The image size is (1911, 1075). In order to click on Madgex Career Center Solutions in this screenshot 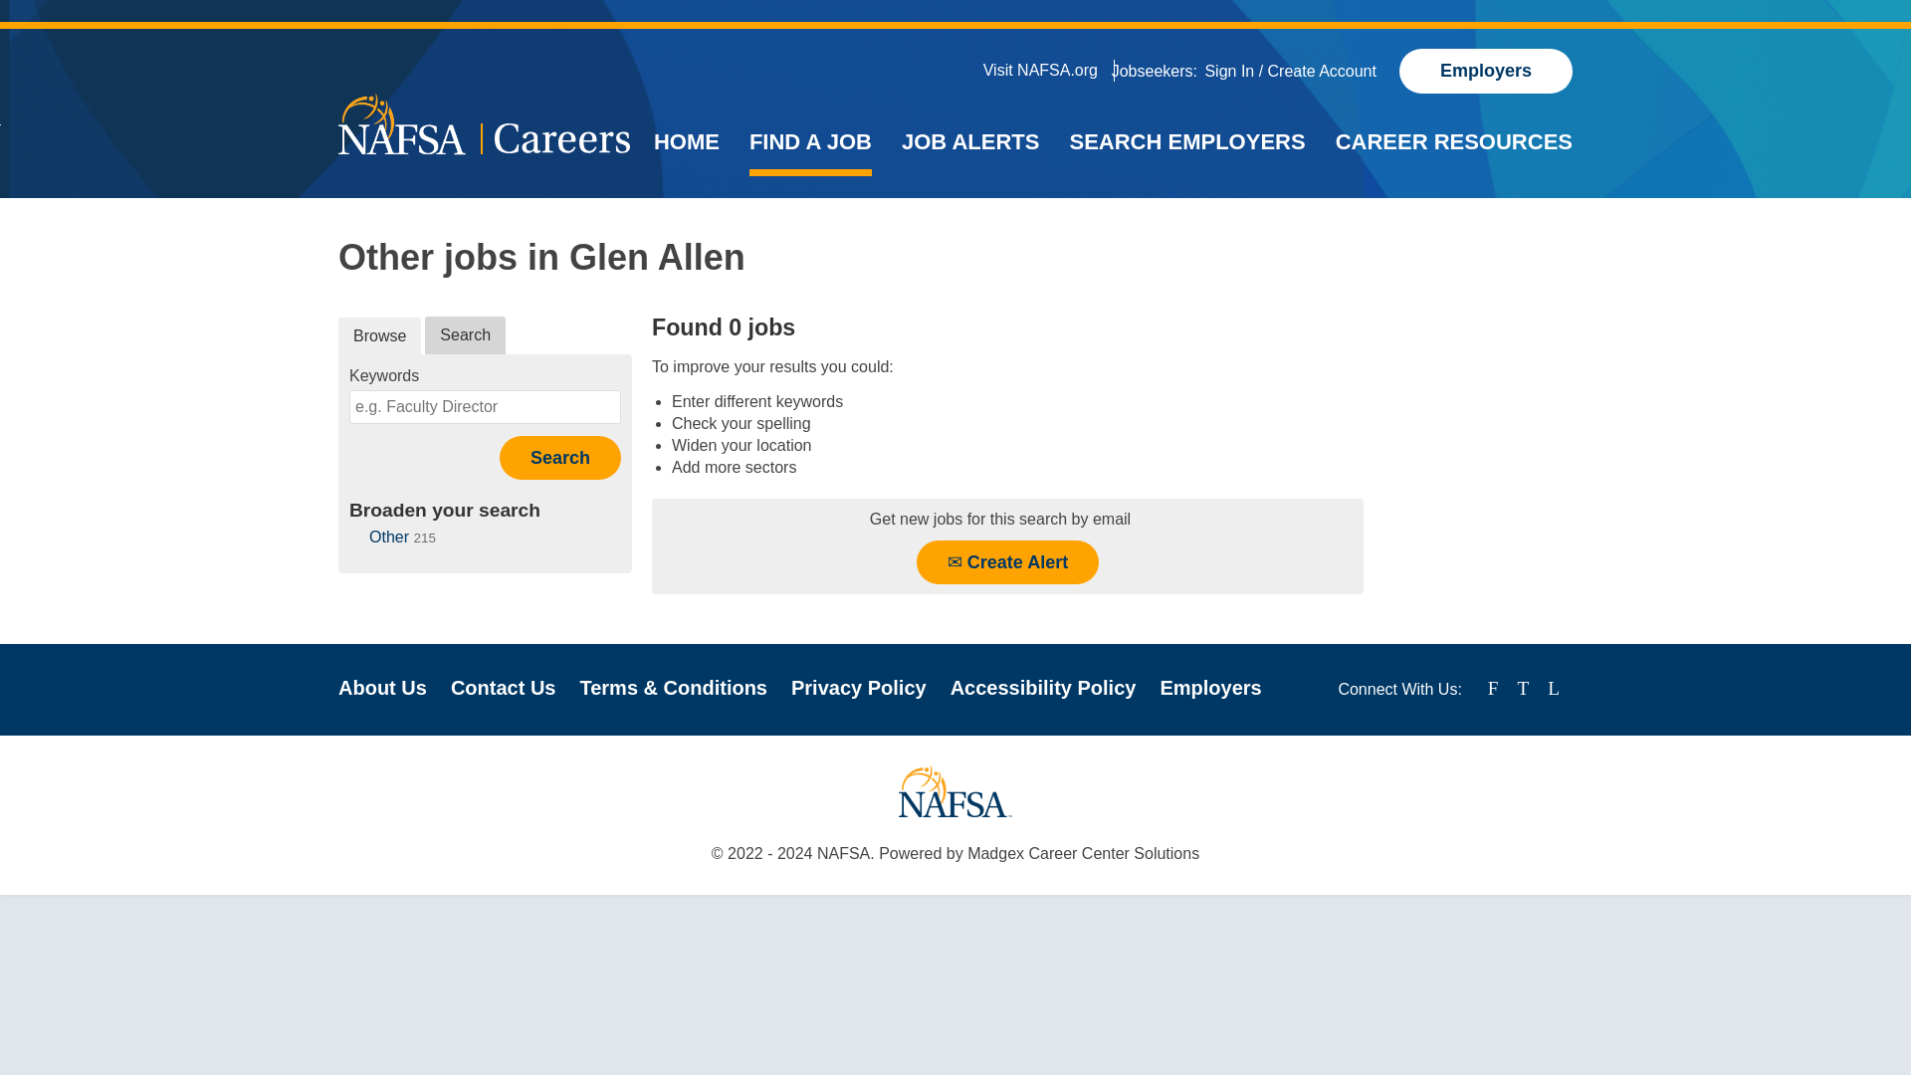, I will do `click(1083, 853)`.